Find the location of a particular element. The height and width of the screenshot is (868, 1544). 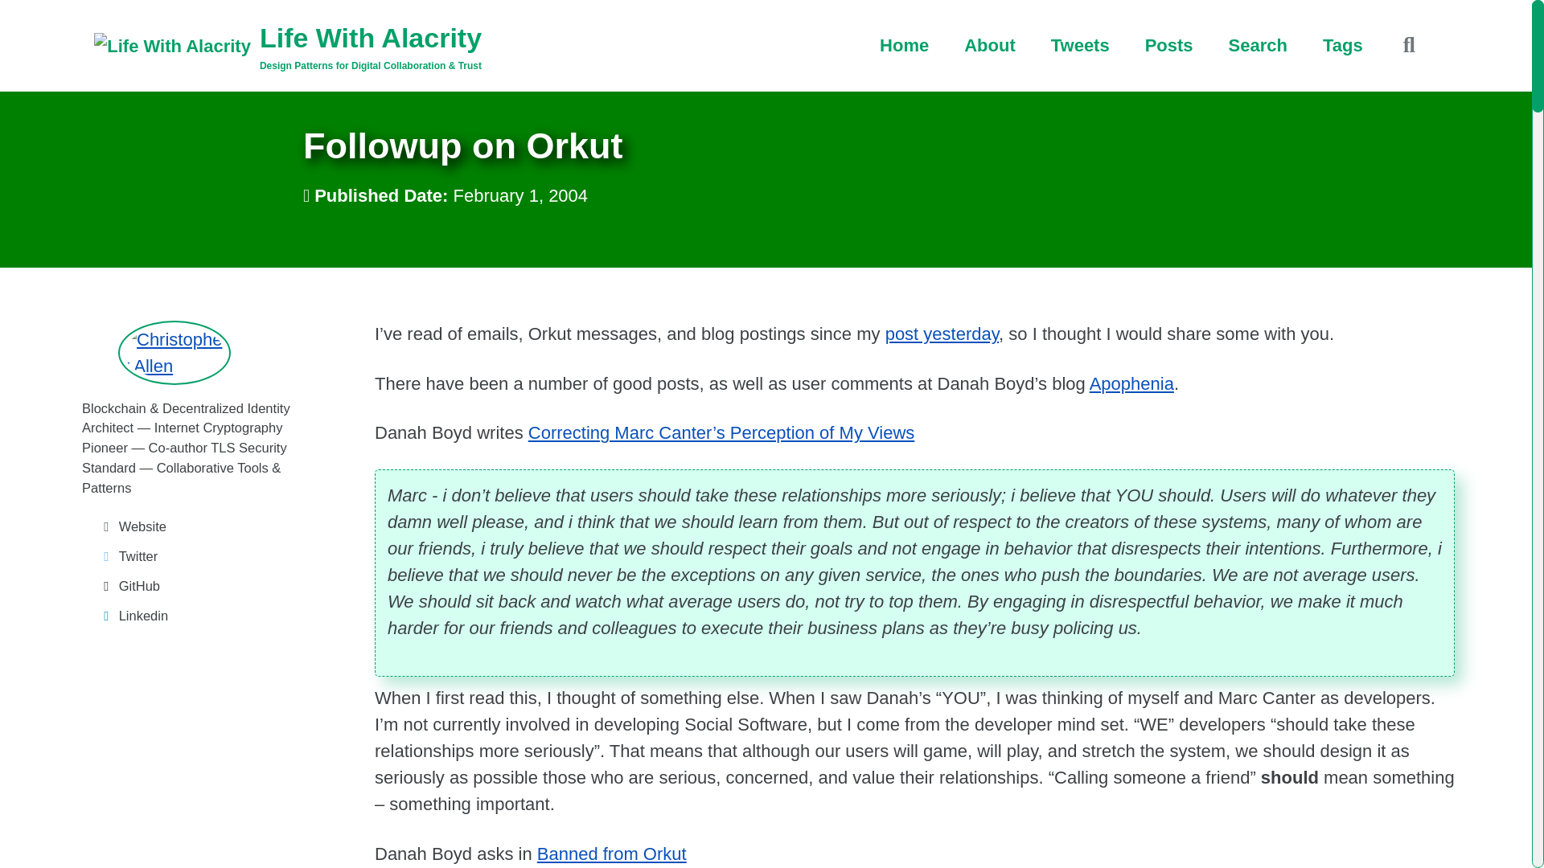

Search is located at coordinates (1258, 45).